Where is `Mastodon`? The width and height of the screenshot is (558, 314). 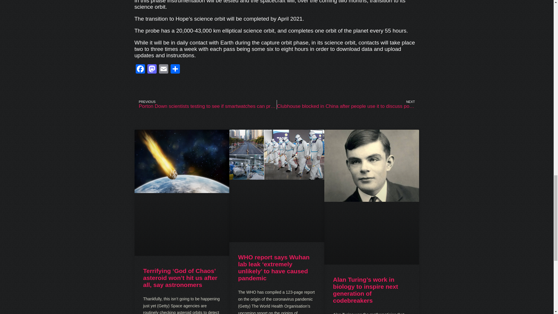 Mastodon is located at coordinates (151, 70).